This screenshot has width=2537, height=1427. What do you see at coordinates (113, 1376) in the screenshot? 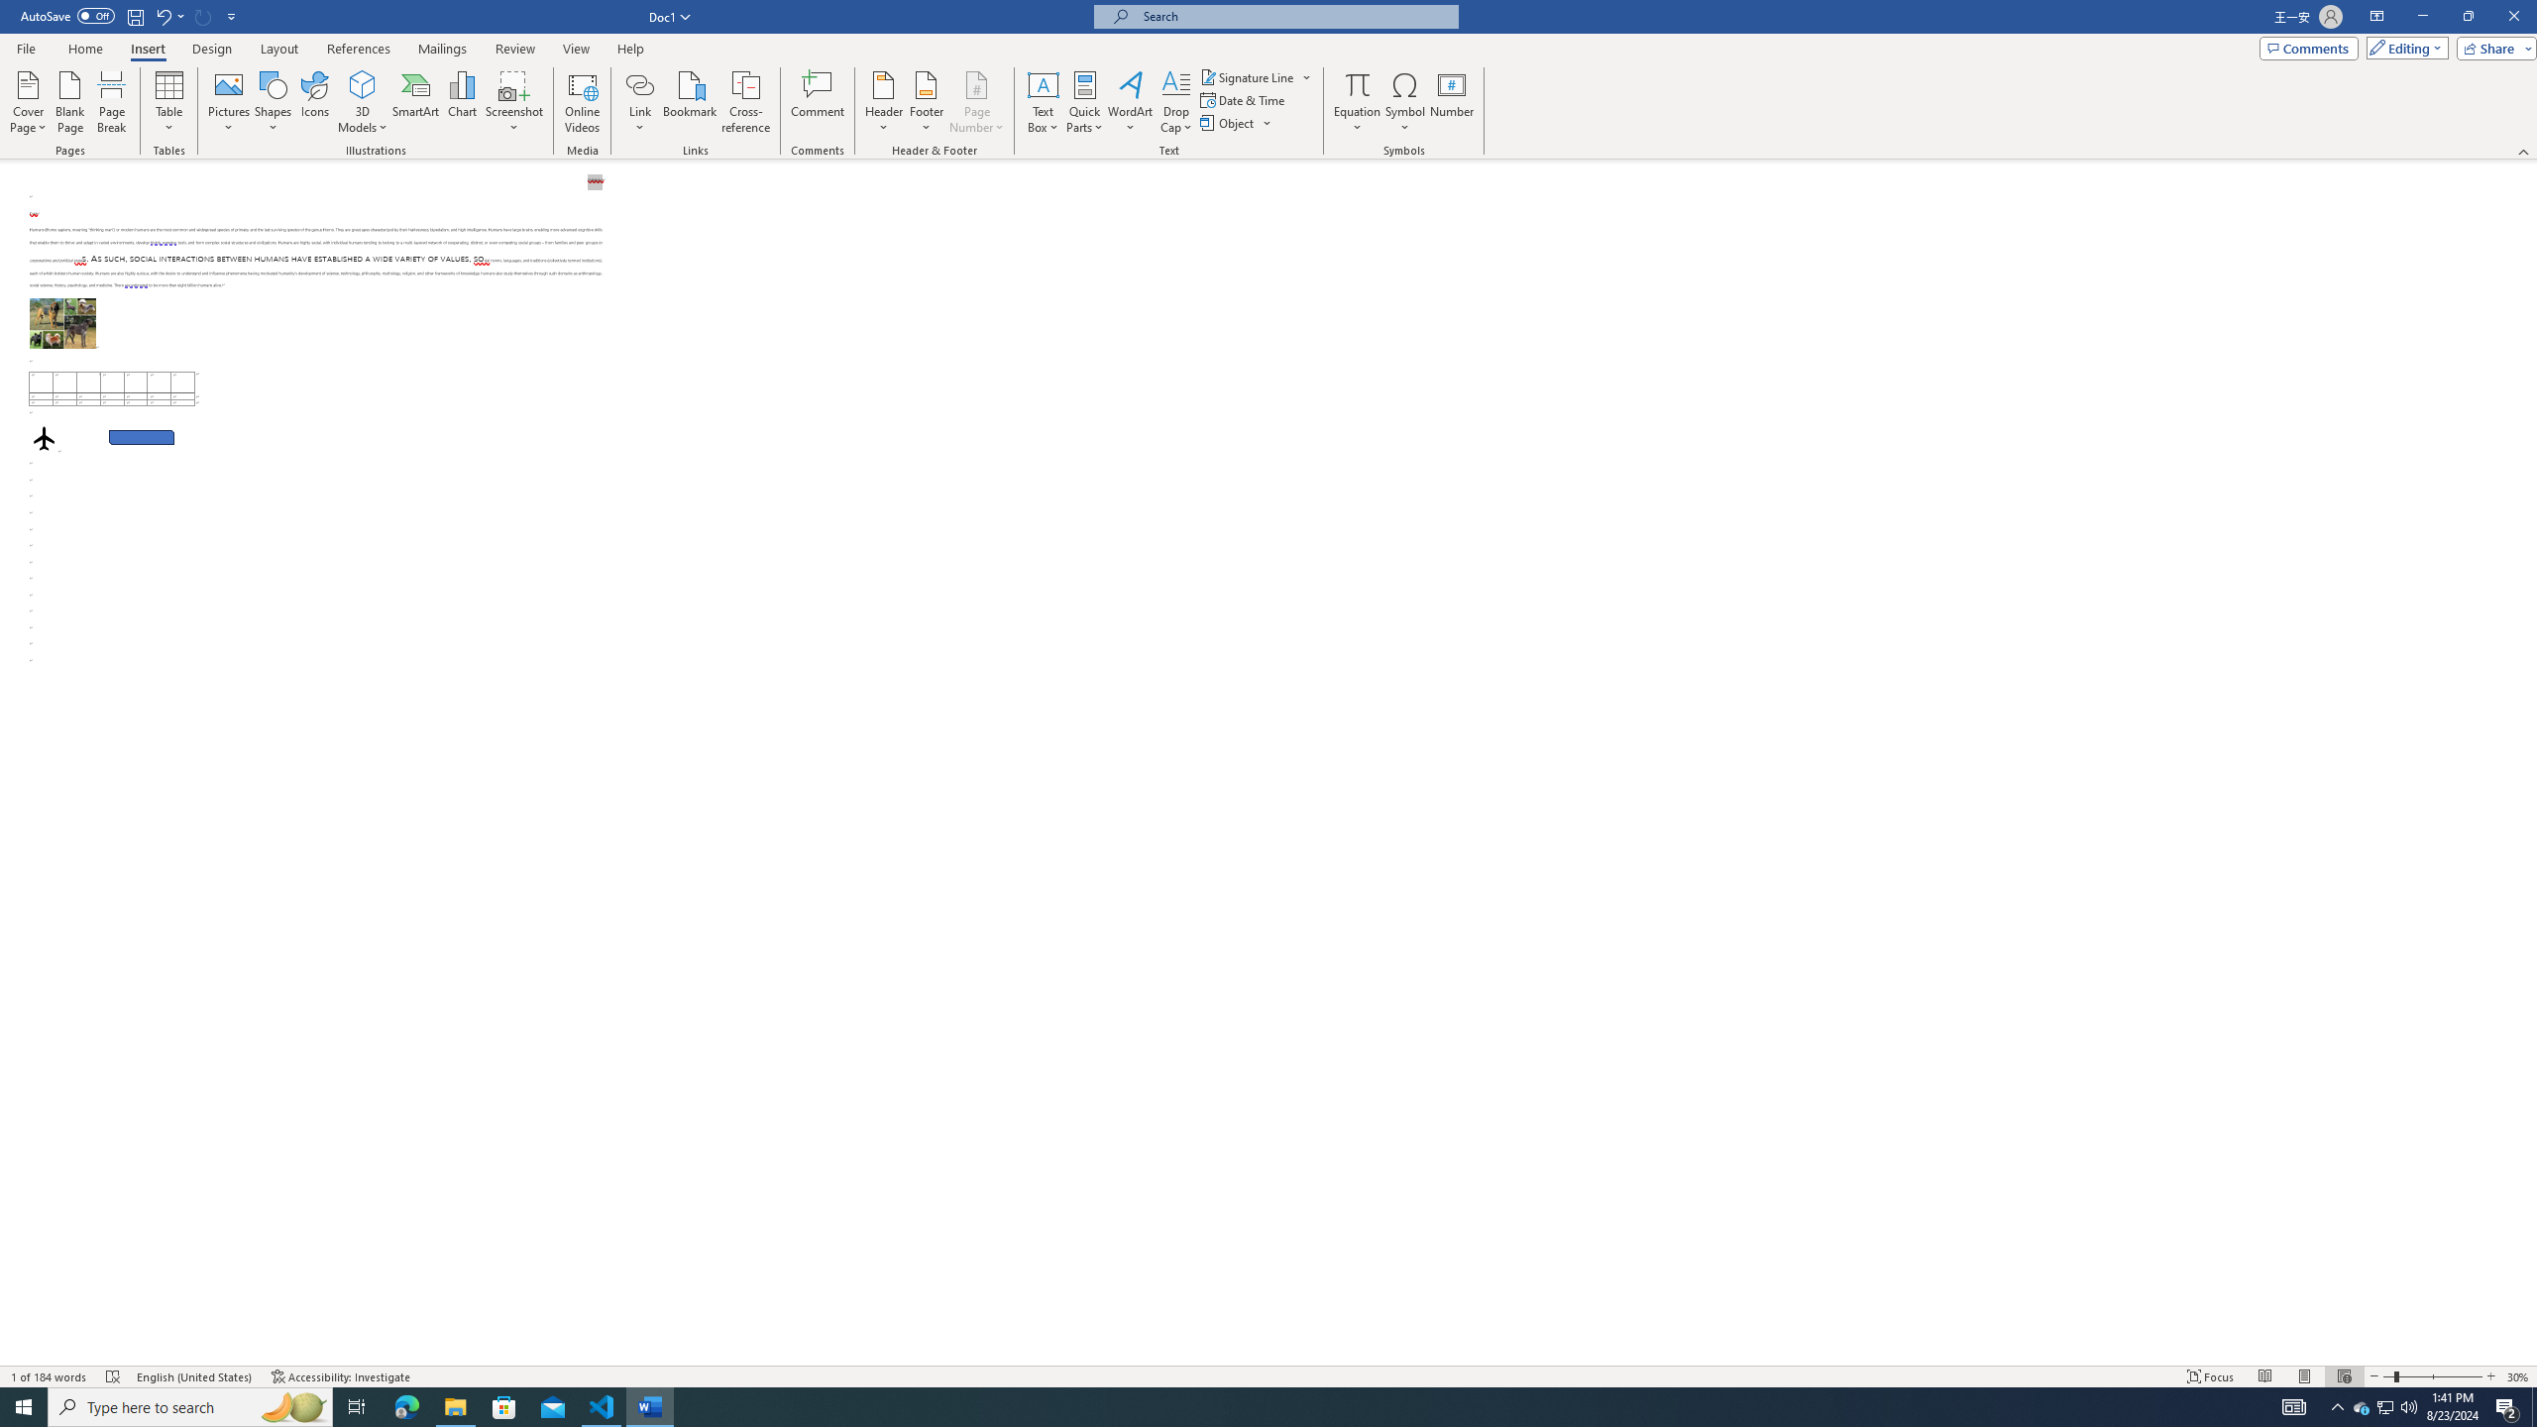
I see `Spelling and Grammar Check Errors` at bounding box center [113, 1376].